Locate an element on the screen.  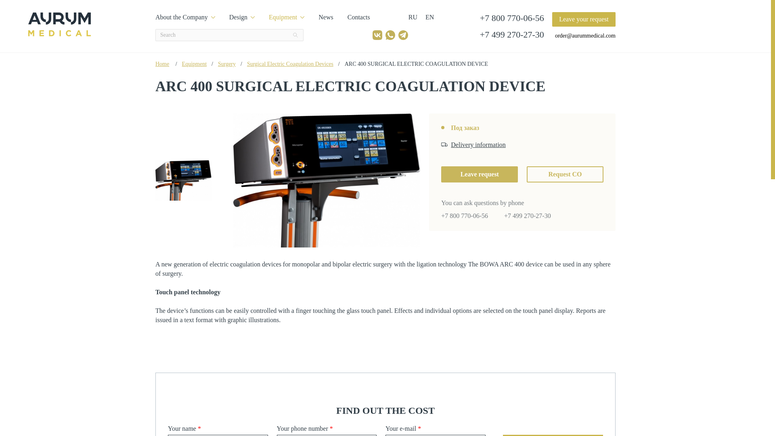
Equipment. is located at coordinates (195, 64).